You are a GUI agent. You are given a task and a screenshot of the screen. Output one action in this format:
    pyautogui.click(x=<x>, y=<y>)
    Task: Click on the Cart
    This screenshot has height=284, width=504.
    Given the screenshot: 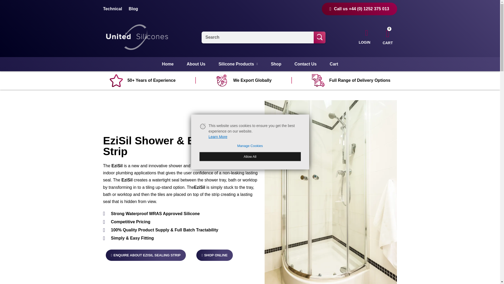 What is the action you would take?
    pyautogui.click(x=334, y=64)
    